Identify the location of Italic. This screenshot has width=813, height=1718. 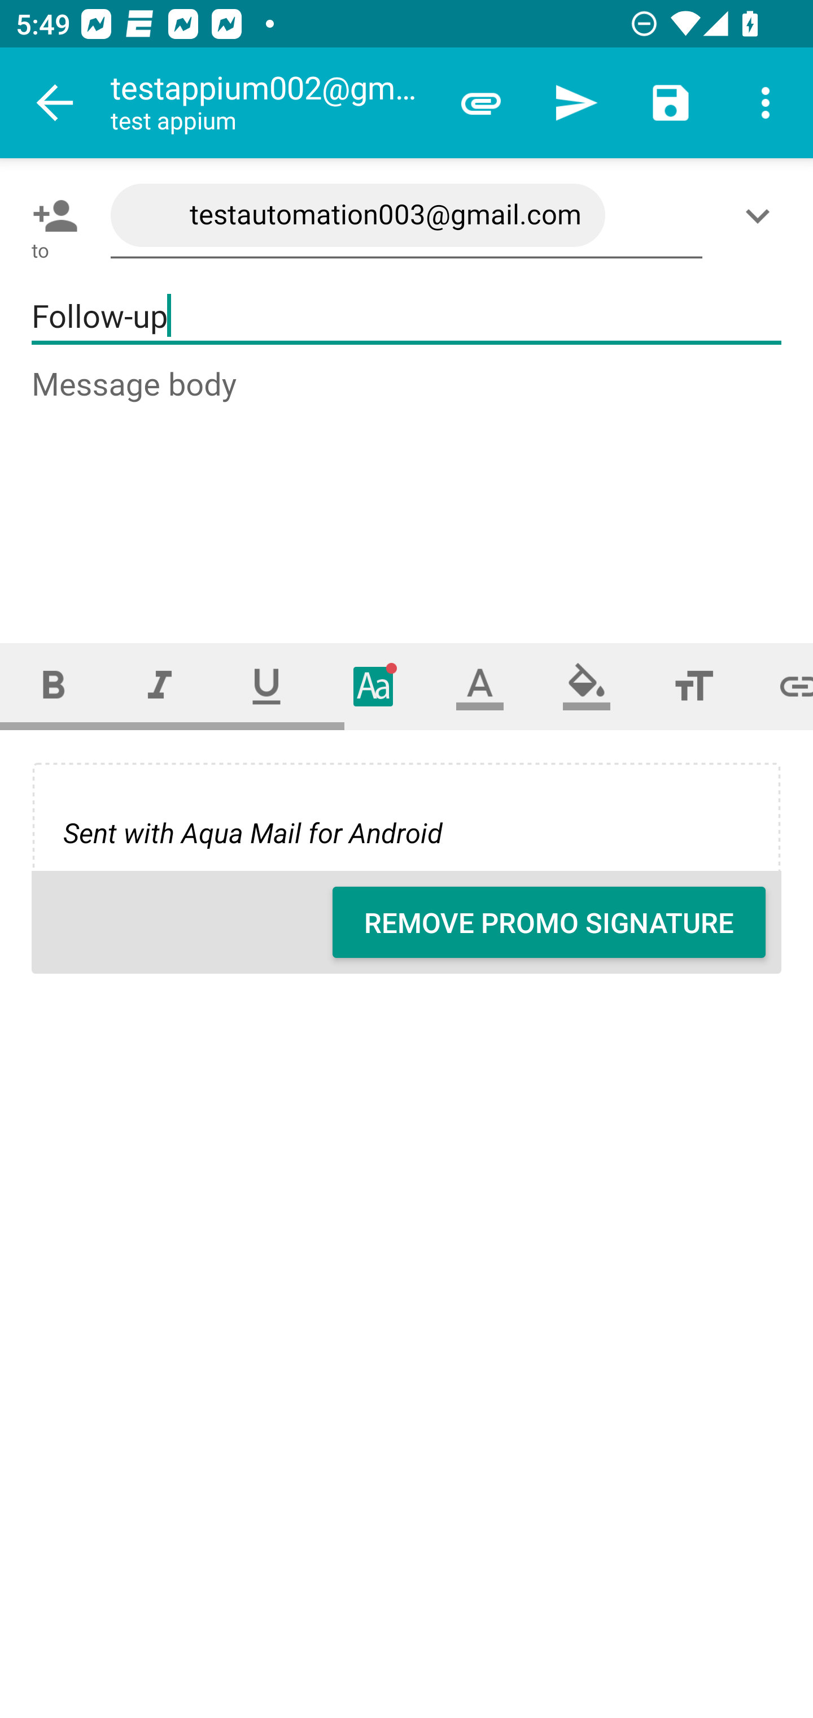
(159, 686).